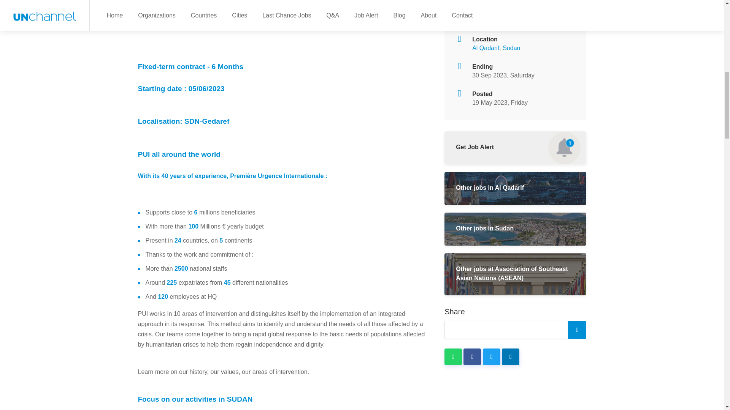 The width and height of the screenshot is (730, 410). Describe the element at coordinates (515, 148) in the screenshot. I see `Get Job Alert` at that location.